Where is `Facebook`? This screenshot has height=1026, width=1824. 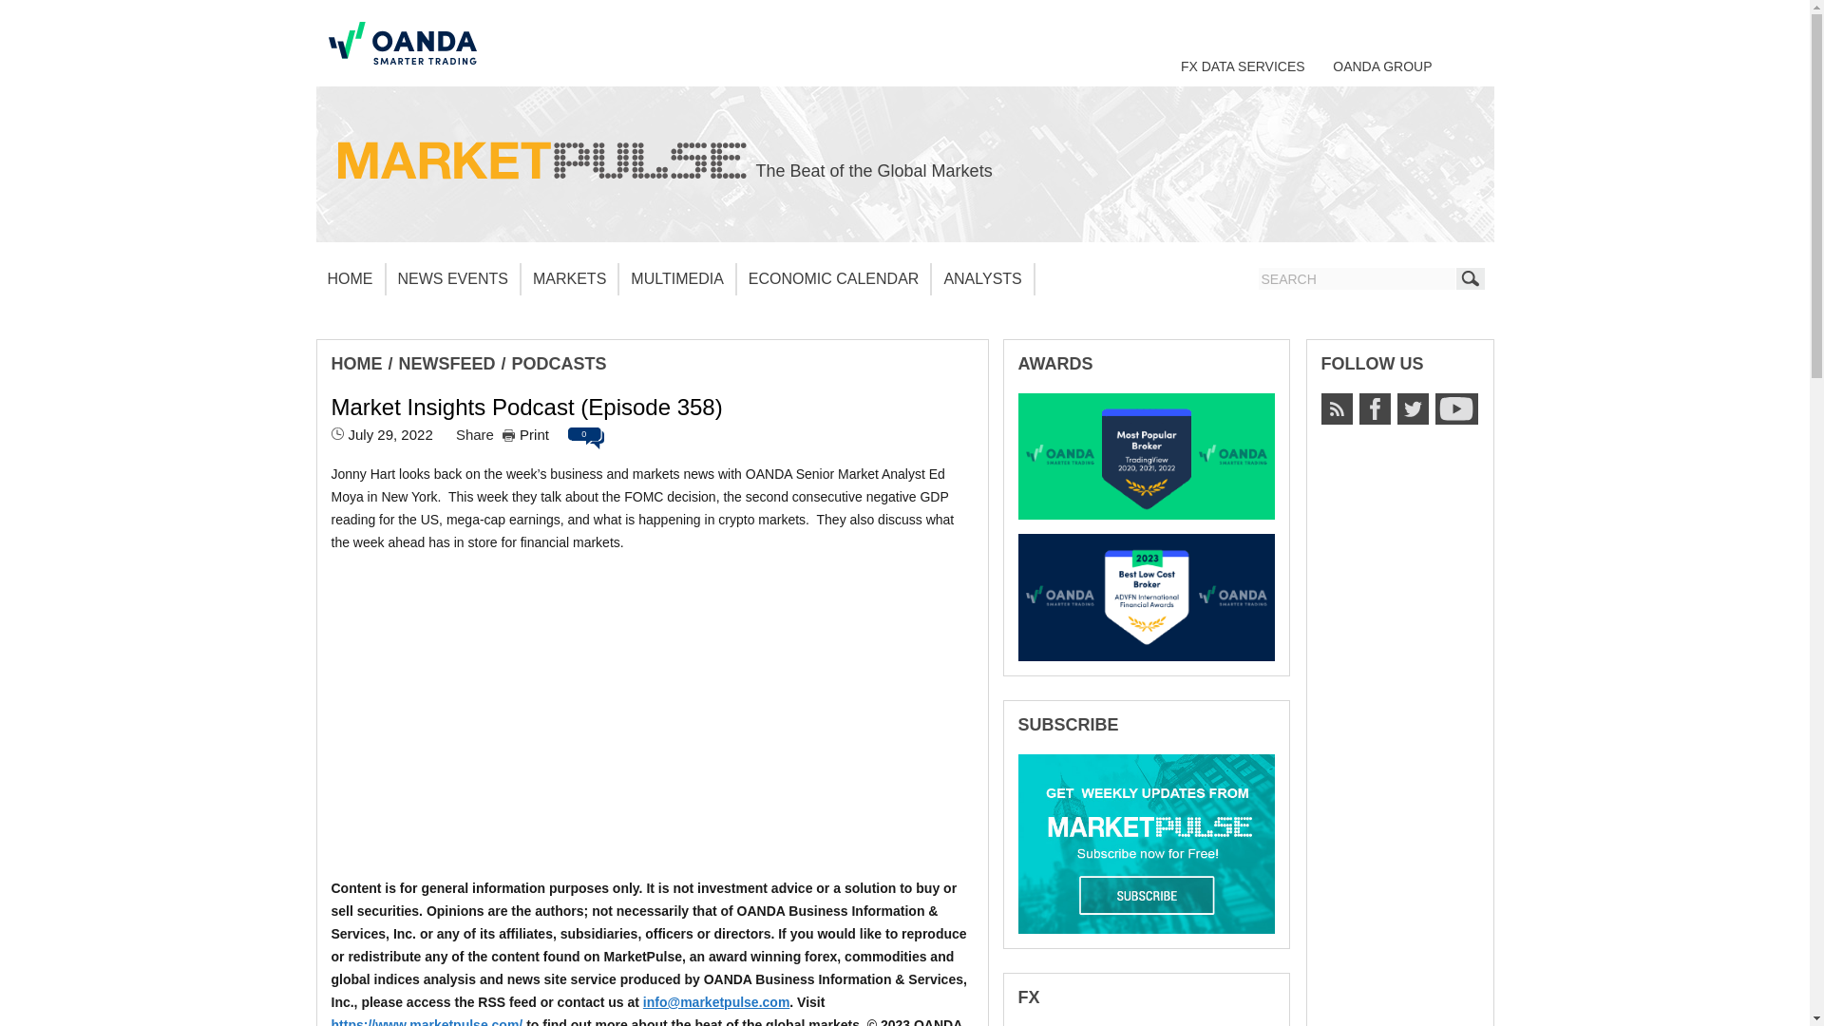 Facebook is located at coordinates (1374, 408).